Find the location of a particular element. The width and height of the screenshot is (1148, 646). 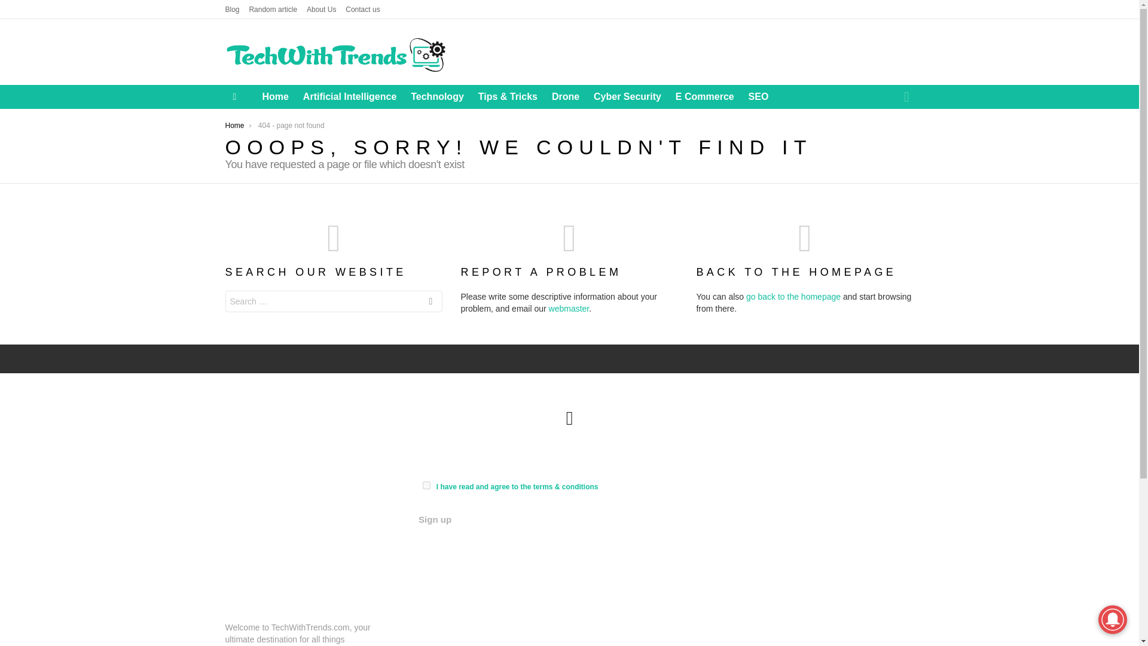

Random article is located at coordinates (273, 10).